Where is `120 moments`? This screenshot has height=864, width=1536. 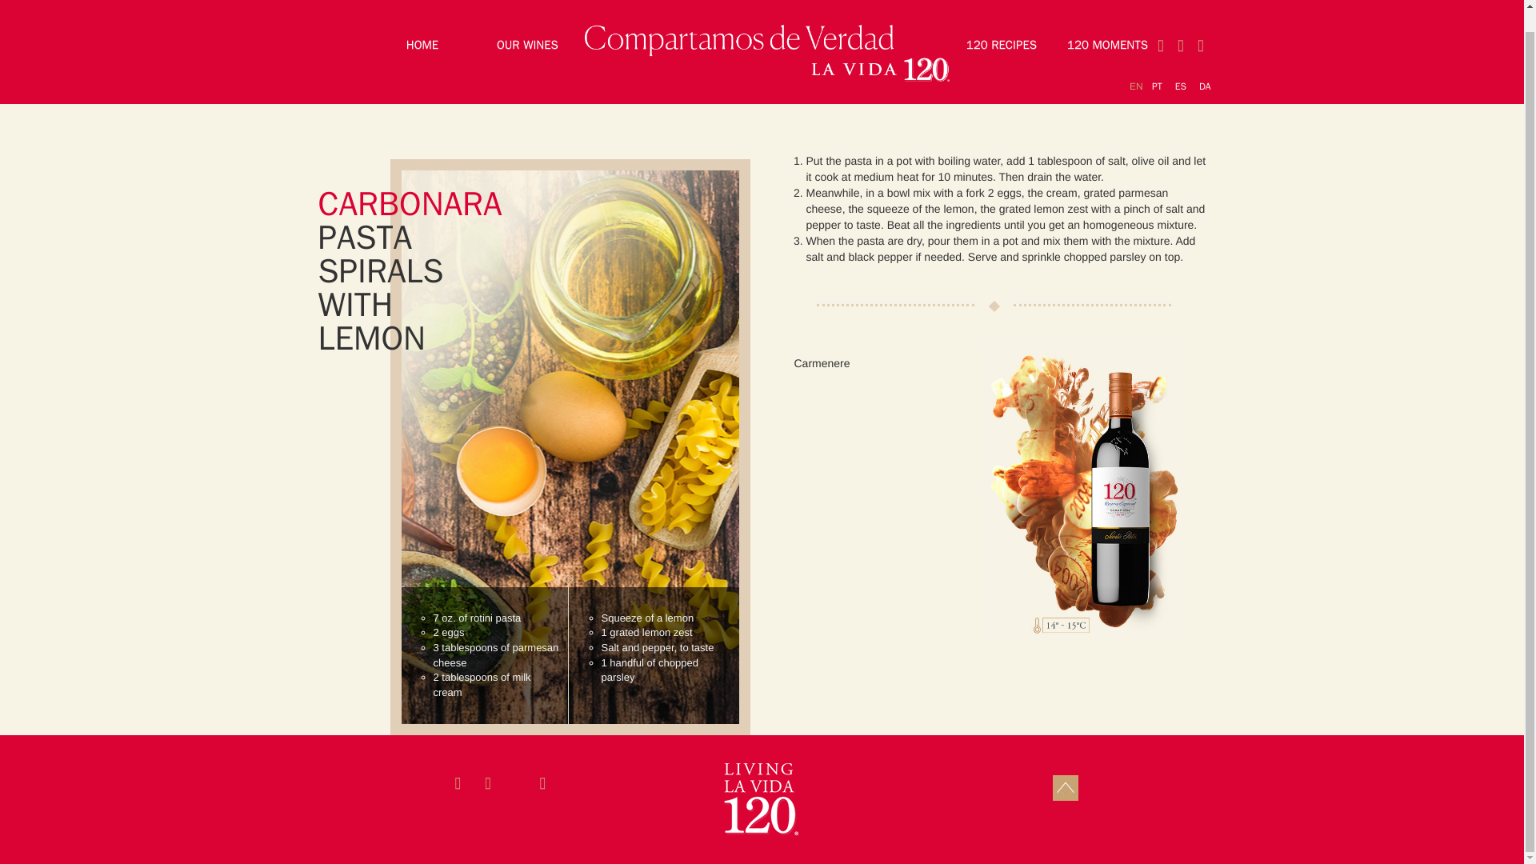
120 moments is located at coordinates (1107, 24).